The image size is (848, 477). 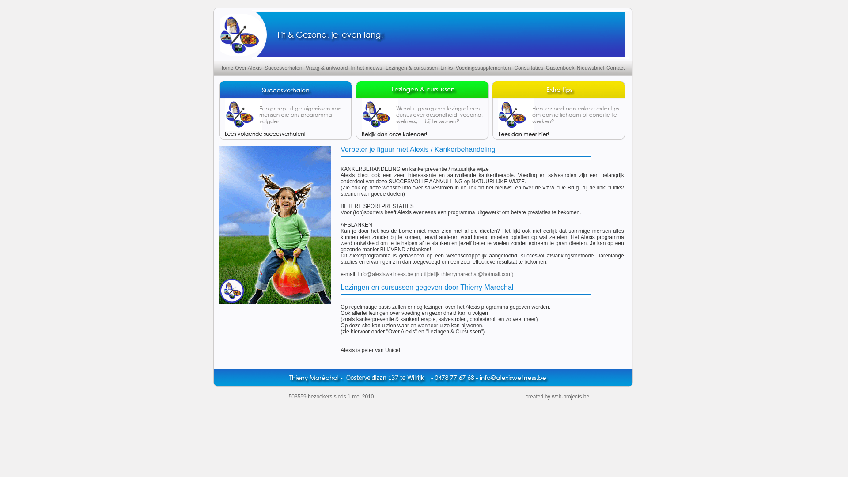 What do you see at coordinates (367, 68) in the screenshot?
I see `In het nieuws` at bounding box center [367, 68].